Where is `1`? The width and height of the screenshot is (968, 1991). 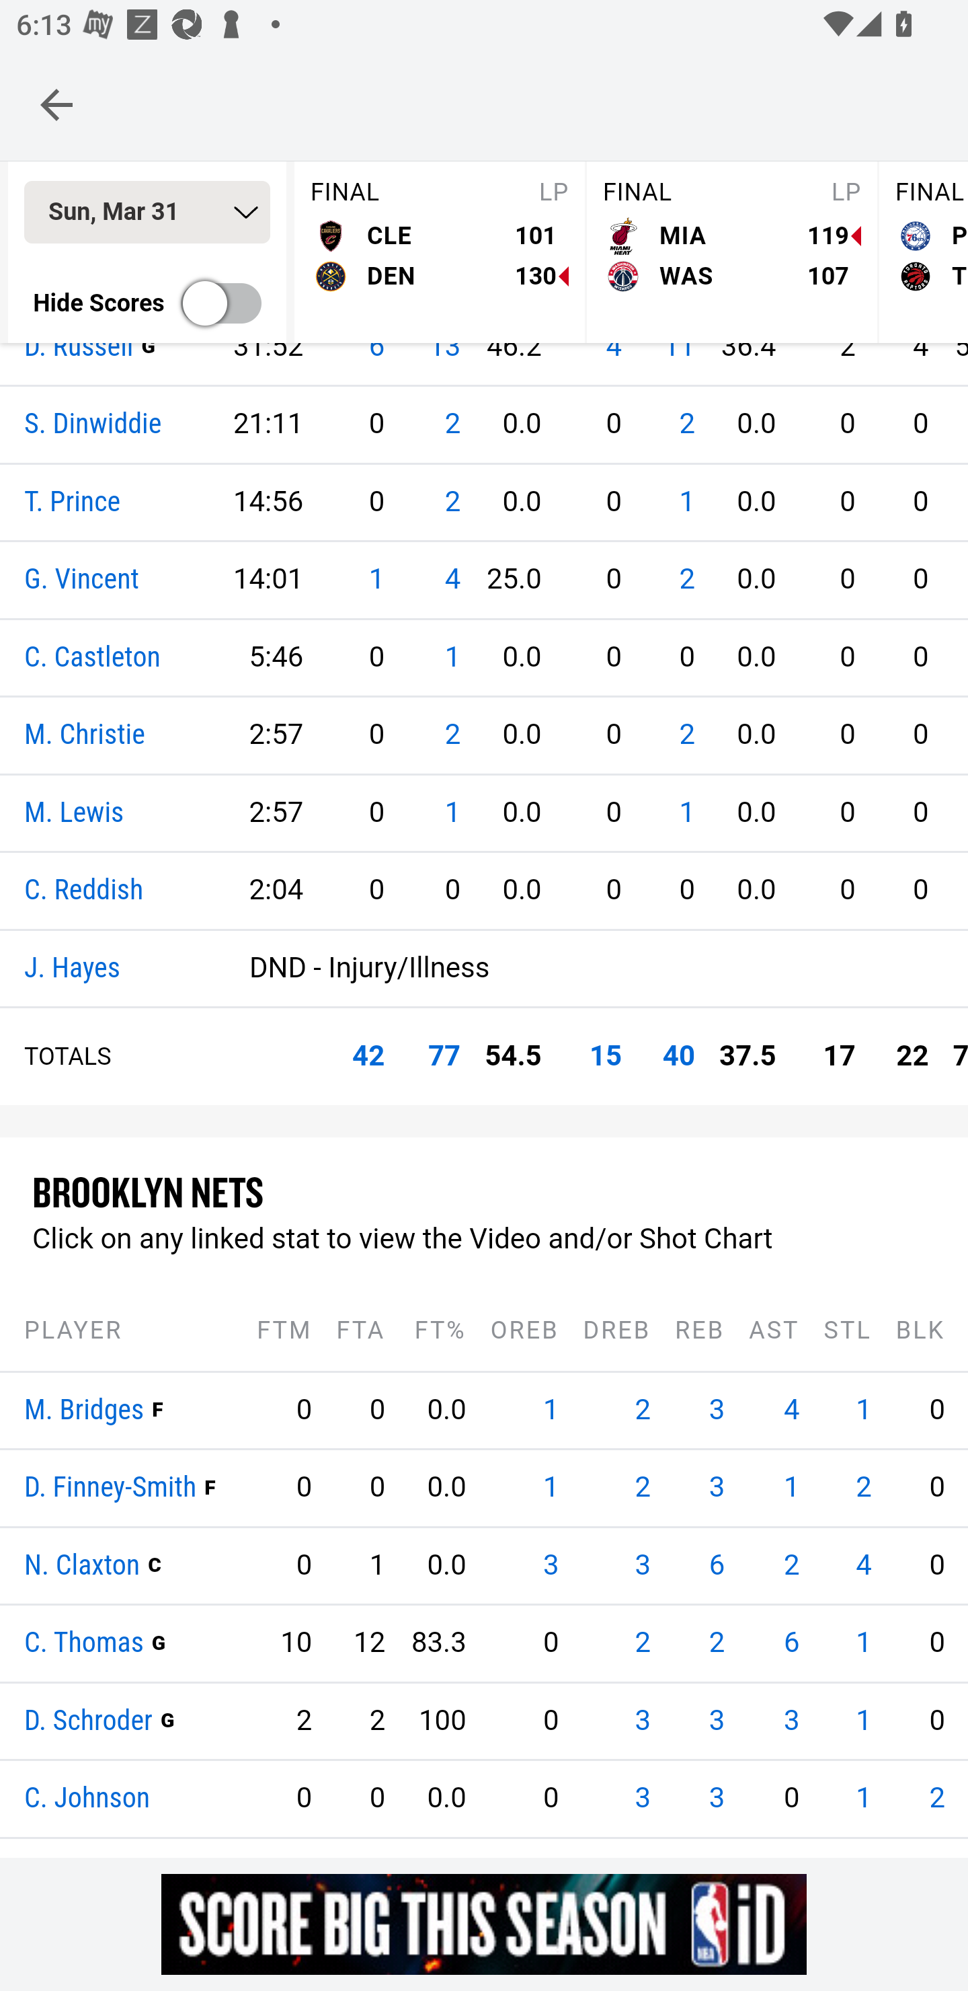 1 is located at coordinates (376, 580).